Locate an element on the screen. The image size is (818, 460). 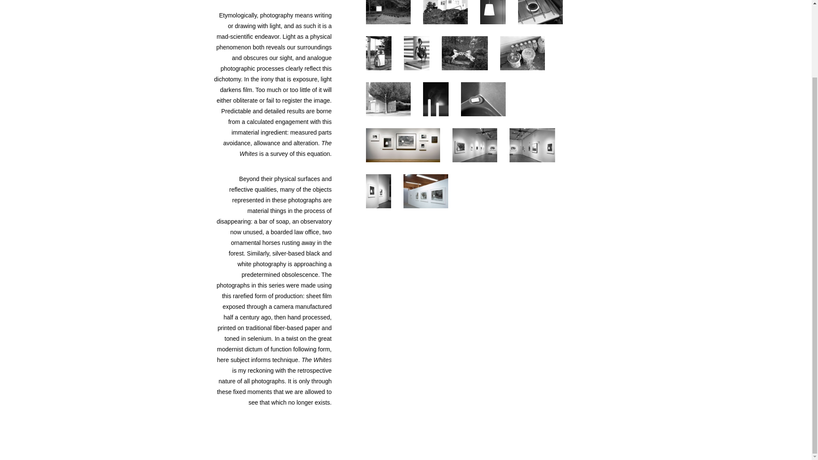
03 is located at coordinates (493, 14).